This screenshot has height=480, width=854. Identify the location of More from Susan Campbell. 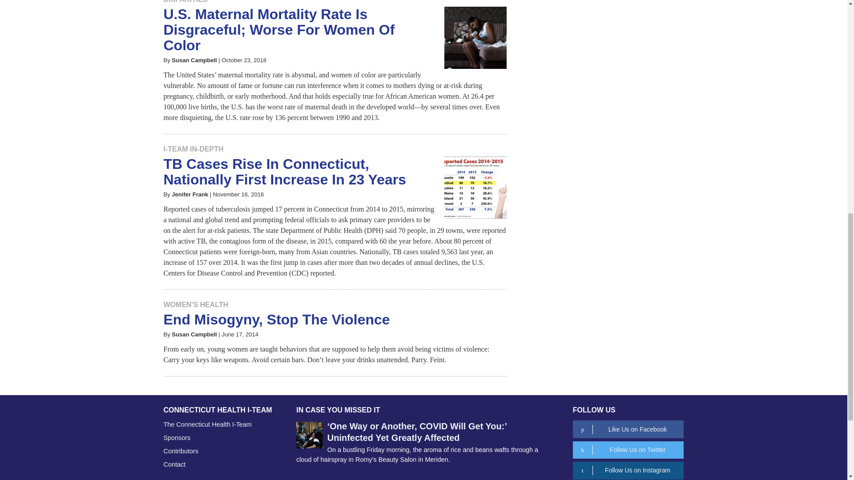
(194, 60).